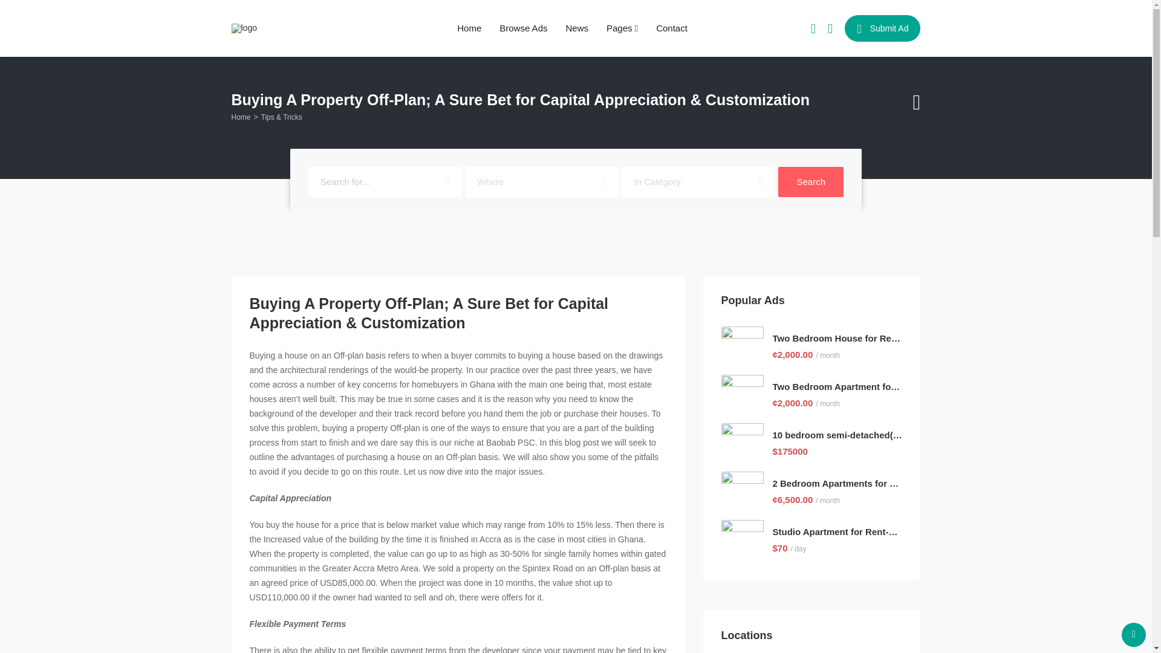 This screenshot has height=653, width=1161. I want to click on News, so click(577, 28).